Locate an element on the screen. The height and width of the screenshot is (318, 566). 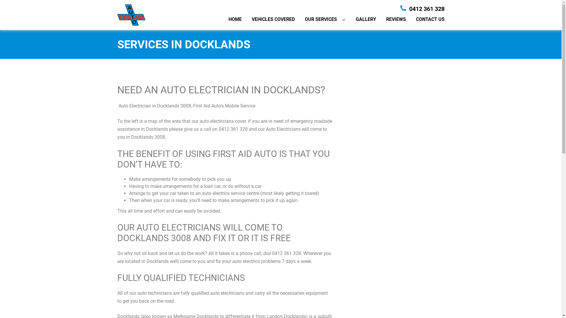
VEHICLES COVERED is located at coordinates (273, 19).